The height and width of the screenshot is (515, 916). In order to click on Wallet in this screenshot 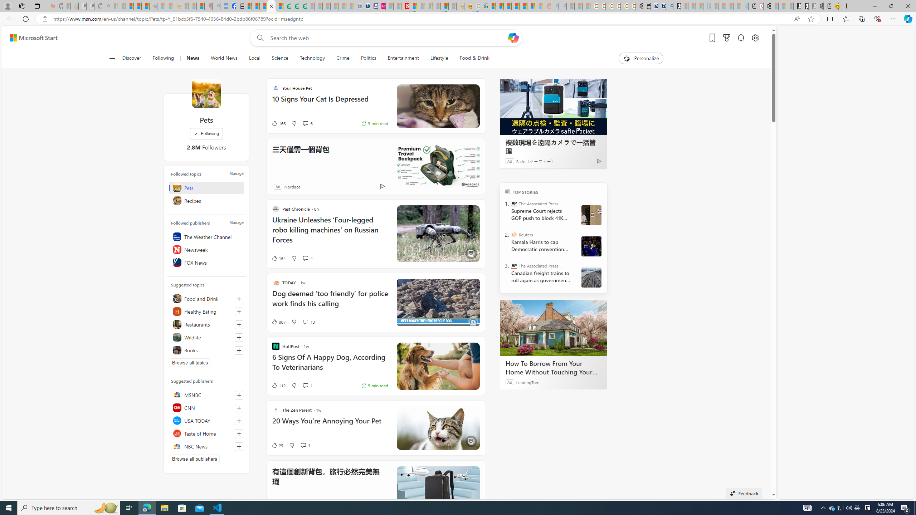, I will do `click(647, 6)`.